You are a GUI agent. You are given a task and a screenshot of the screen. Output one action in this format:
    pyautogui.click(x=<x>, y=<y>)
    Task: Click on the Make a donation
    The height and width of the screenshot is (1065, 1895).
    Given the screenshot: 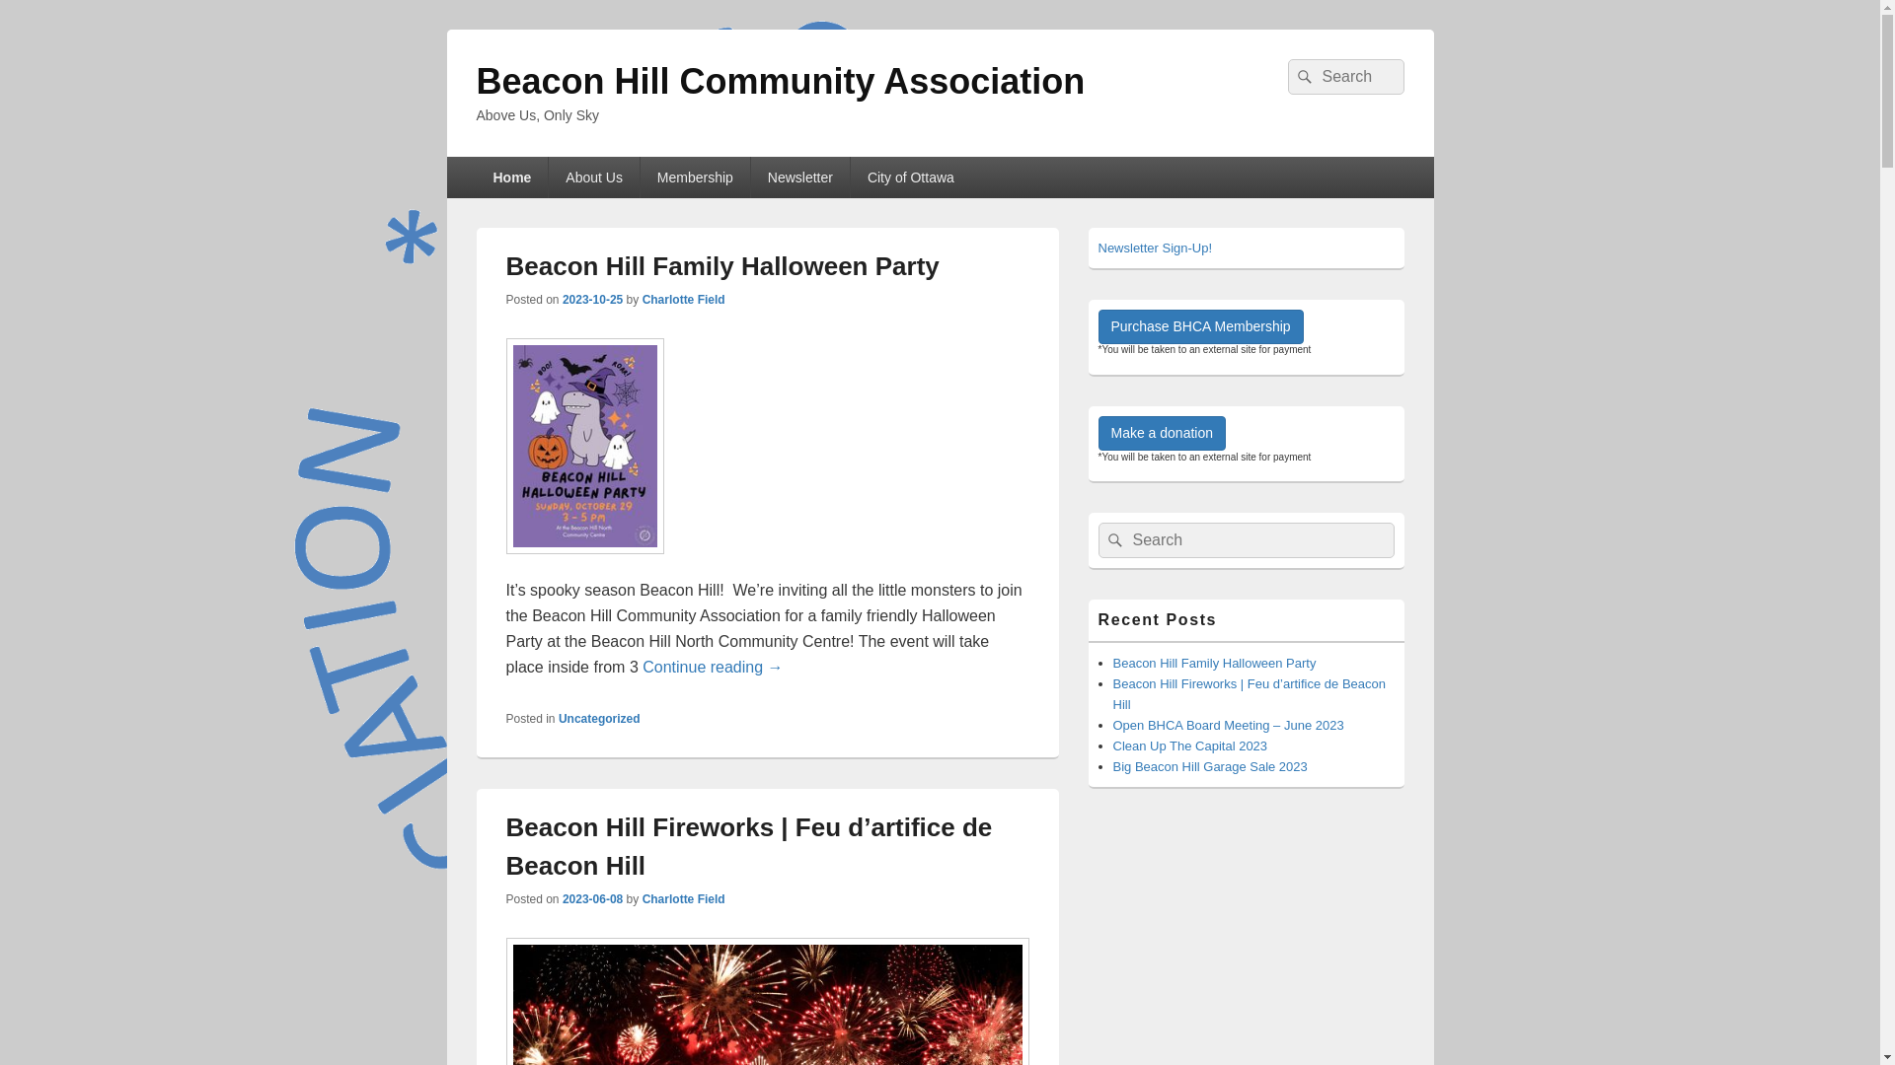 What is the action you would take?
    pyautogui.click(x=1162, y=434)
    